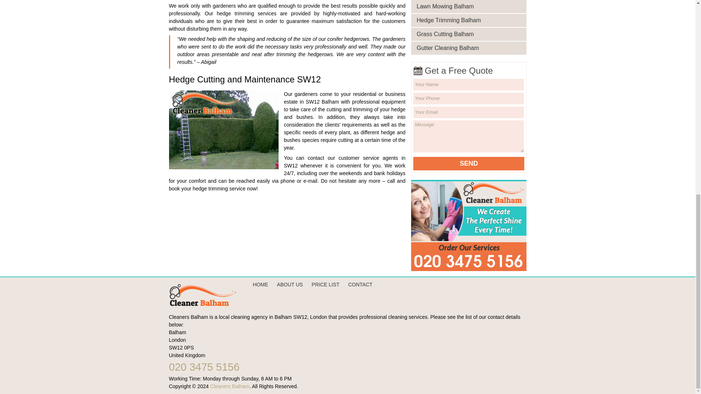  Describe the element at coordinates (326, 285) in the screenshot. I see `PRICE LIST` at that location.